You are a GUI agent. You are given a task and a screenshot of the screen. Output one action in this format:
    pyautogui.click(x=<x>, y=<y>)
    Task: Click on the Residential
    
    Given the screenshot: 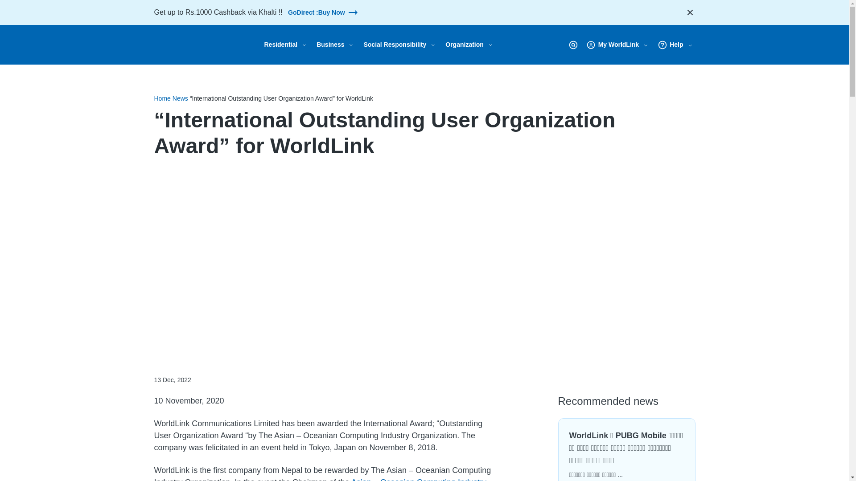 What is the action you would take?
    pyautogui.click(x=282, y=45)
    